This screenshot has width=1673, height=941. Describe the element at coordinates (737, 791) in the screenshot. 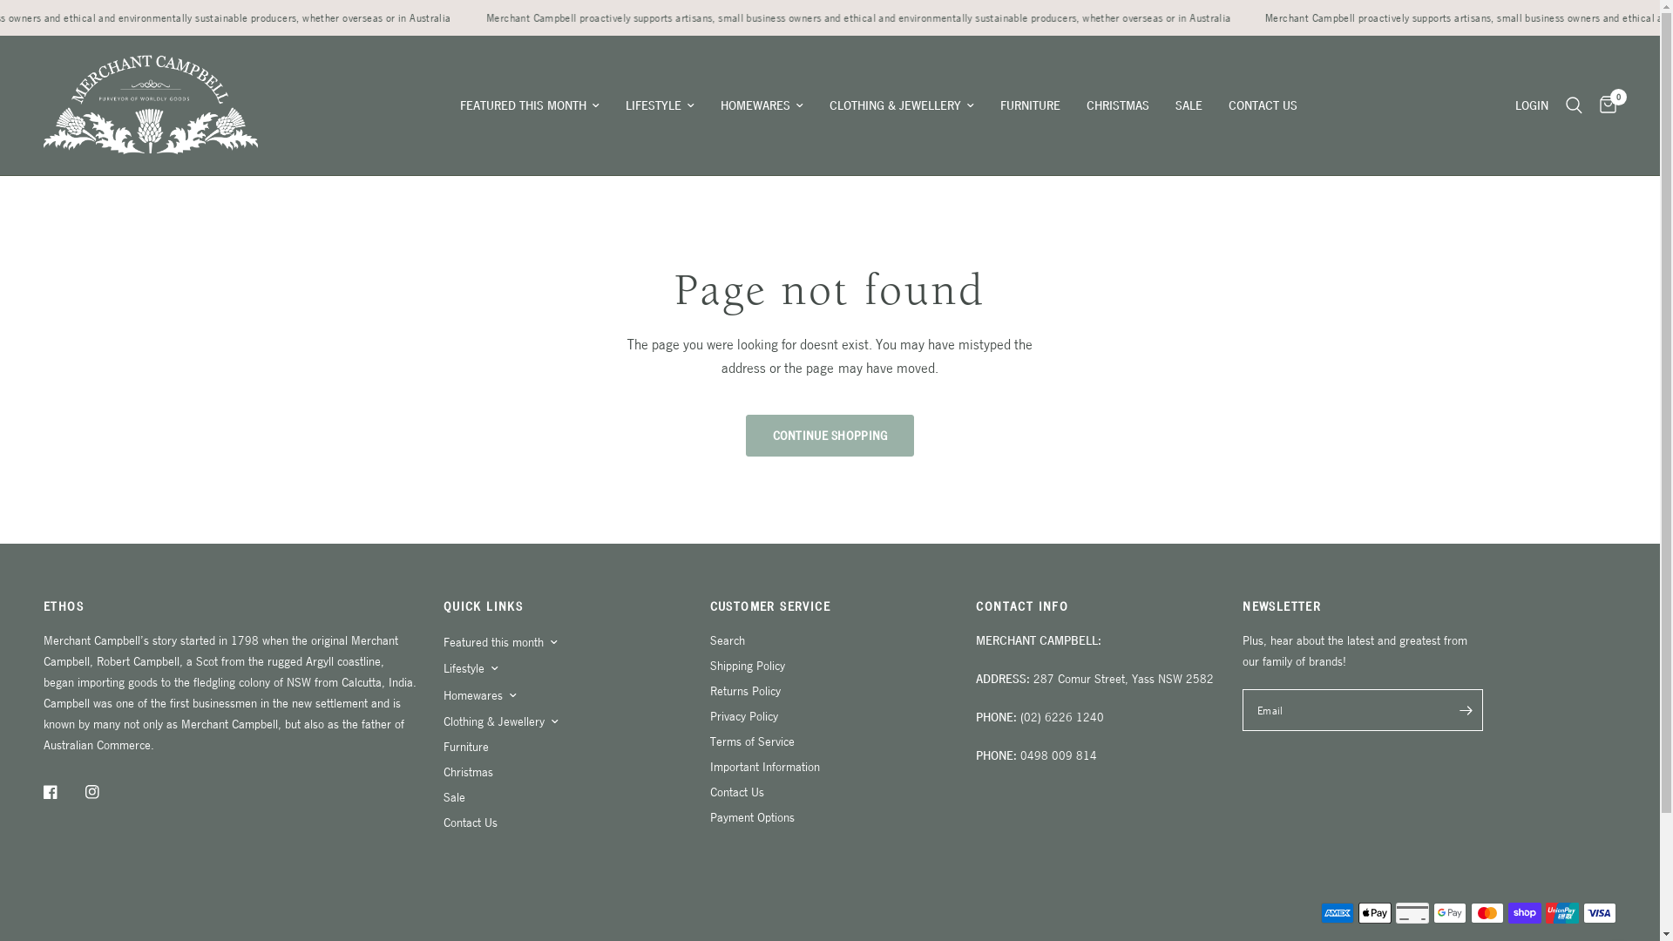

I see `Contact Us` at that location.